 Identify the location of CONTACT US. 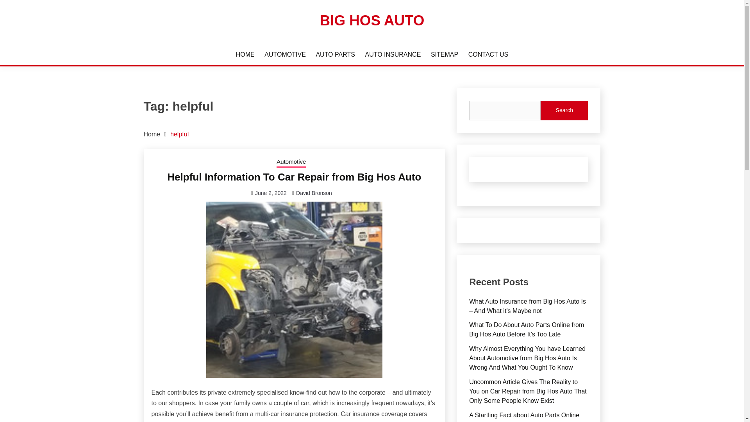
(488, 55).